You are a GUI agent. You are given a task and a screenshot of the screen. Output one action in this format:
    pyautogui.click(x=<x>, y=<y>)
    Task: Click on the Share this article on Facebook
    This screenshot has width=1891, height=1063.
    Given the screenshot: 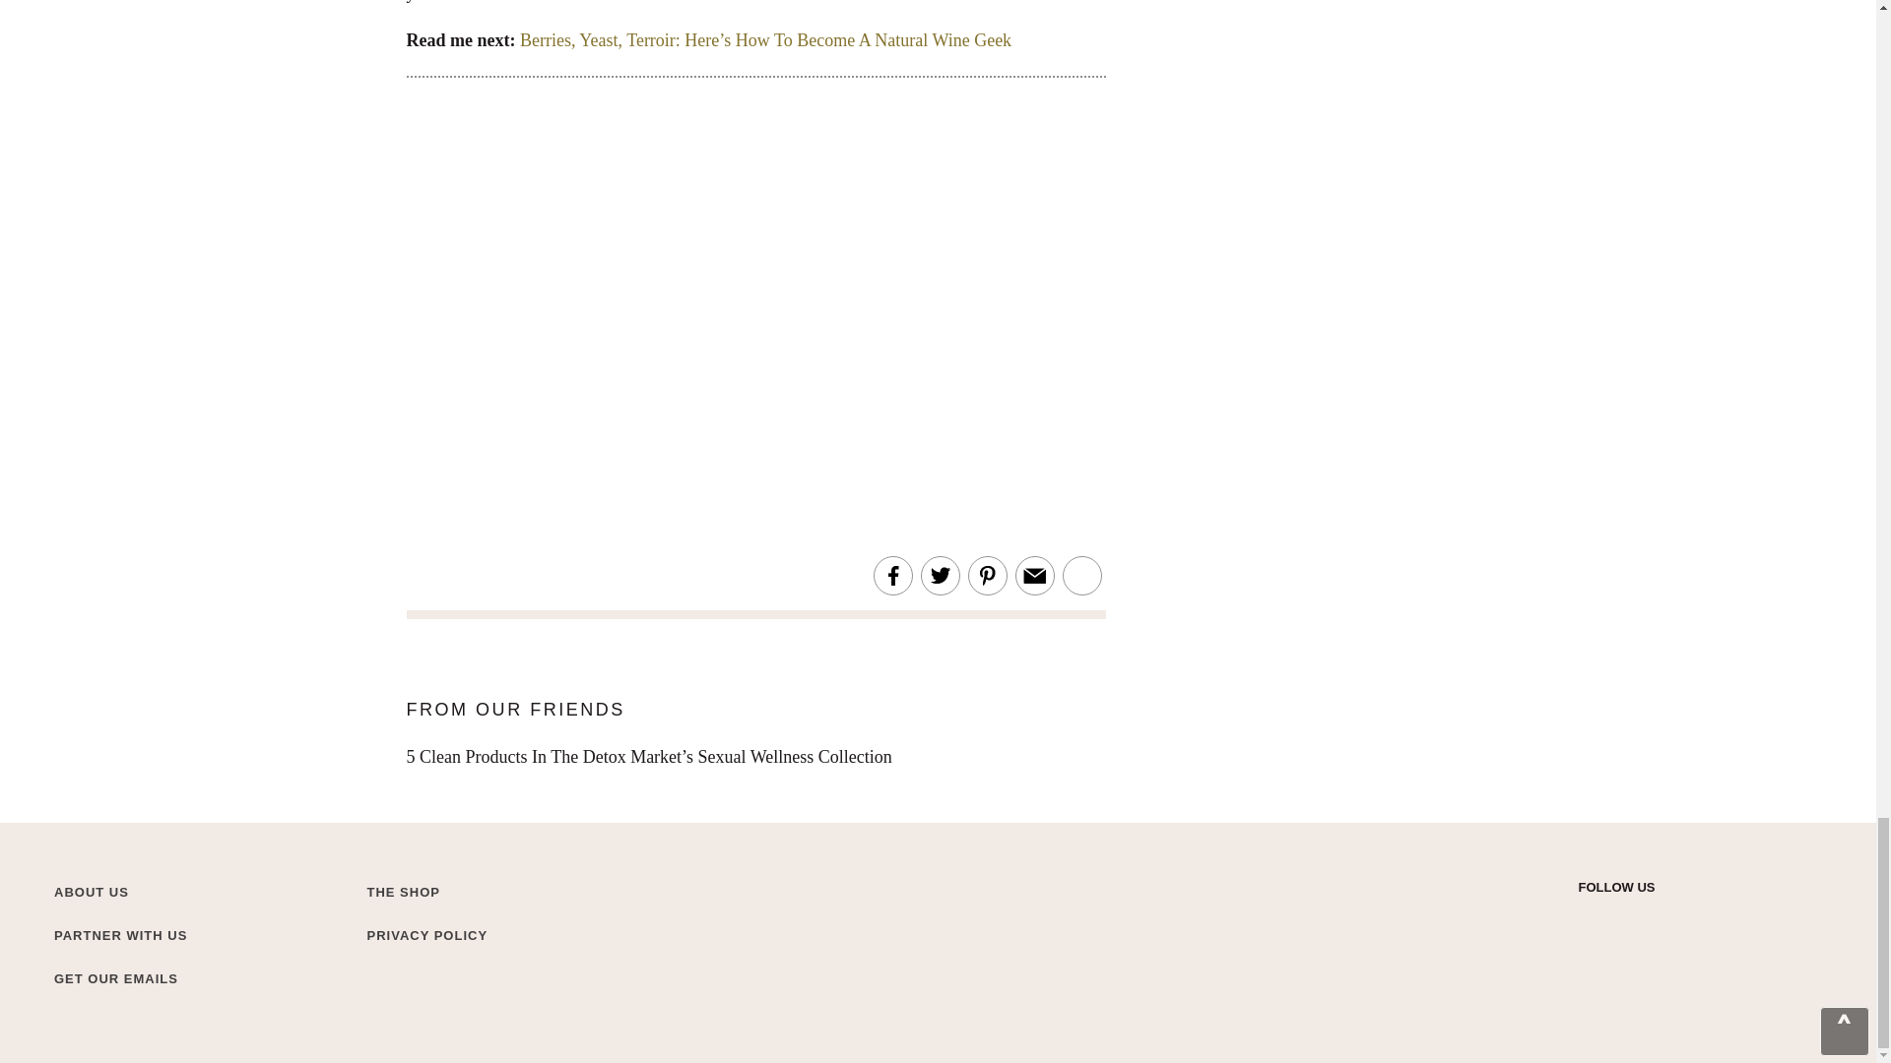 What is the action you would take?
    pyautogui.click(x=892, y=576)
    